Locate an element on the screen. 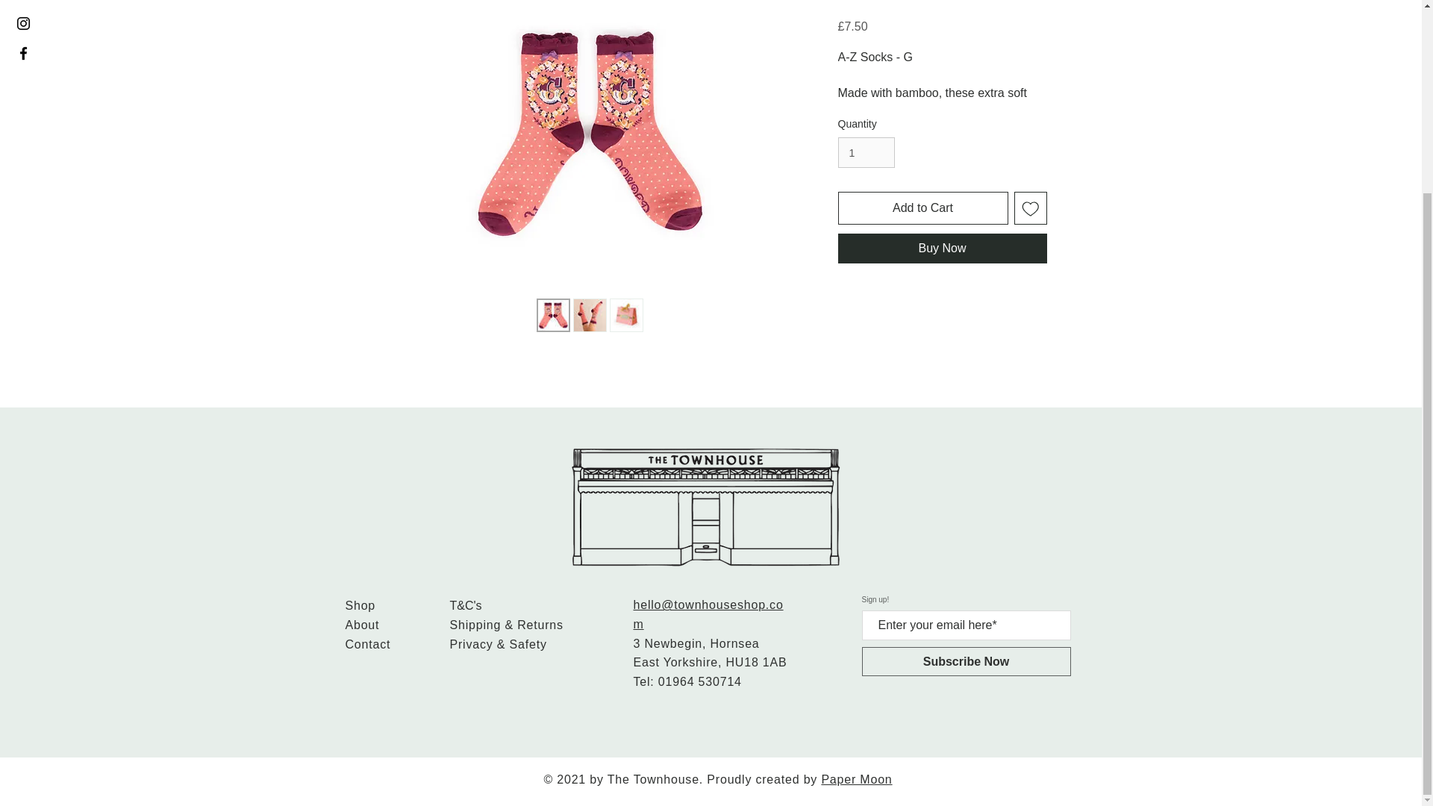 The height and width of the screenshot is (806, 1433). 1 is located at coordinates (866, 152).